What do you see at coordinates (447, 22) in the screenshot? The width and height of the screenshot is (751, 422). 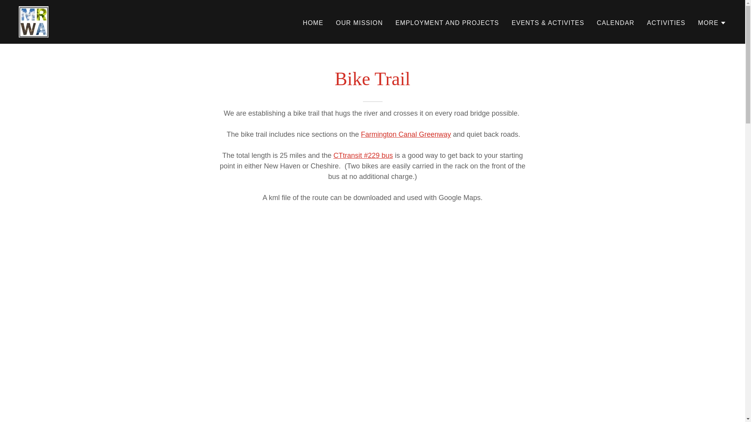 I see `EMPLOYMENT AND PROJECTS` at bounding box center [447, 22].